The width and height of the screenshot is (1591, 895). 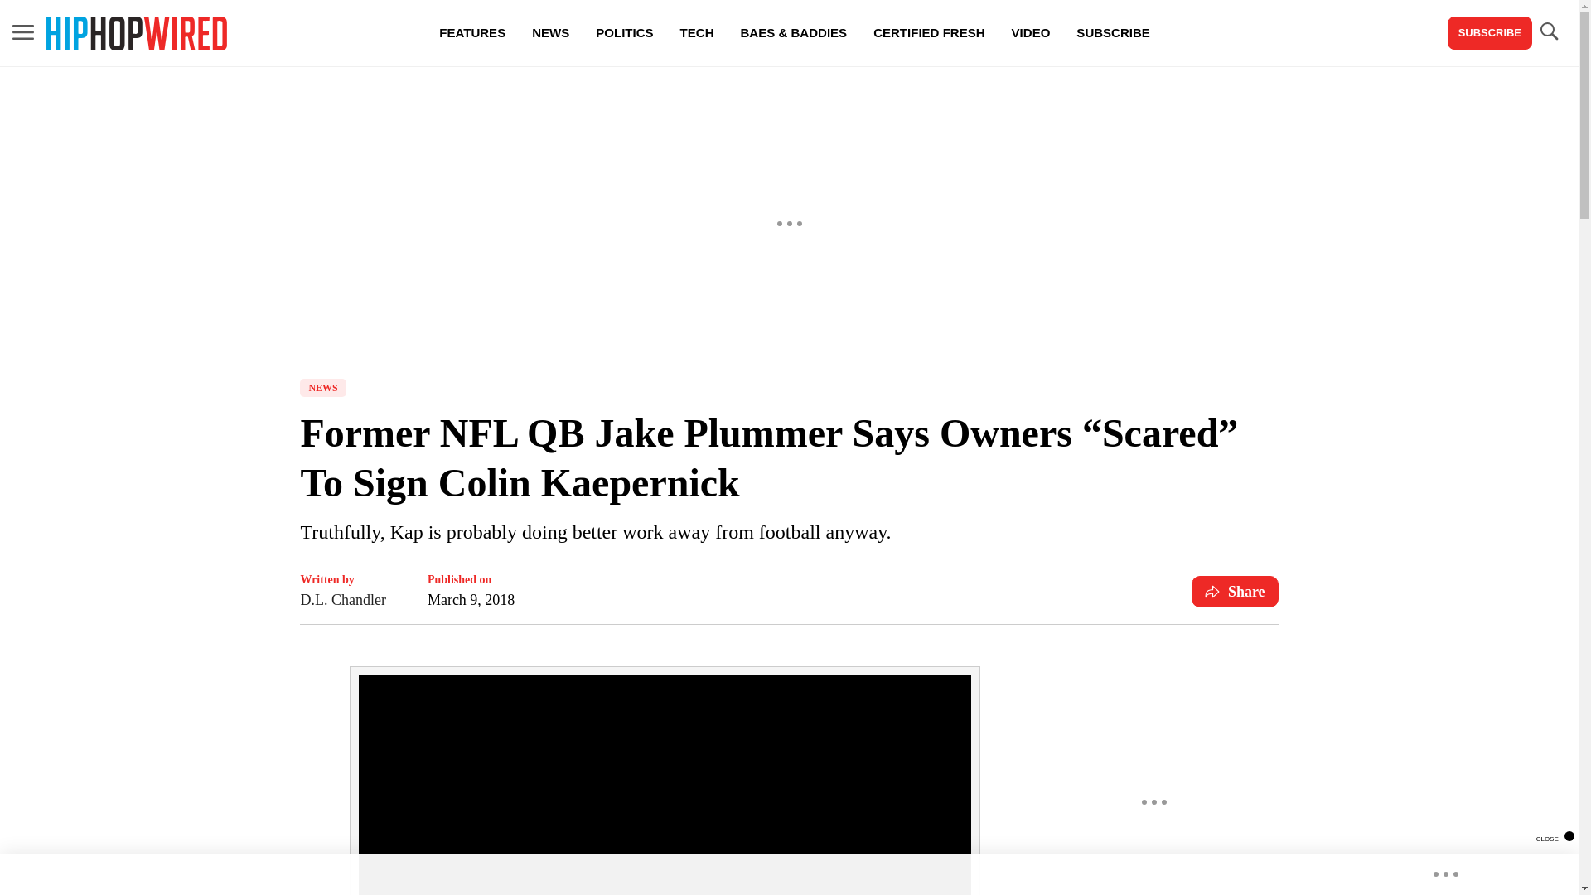 I want to click on NEWS, so click(x=550, y=33).